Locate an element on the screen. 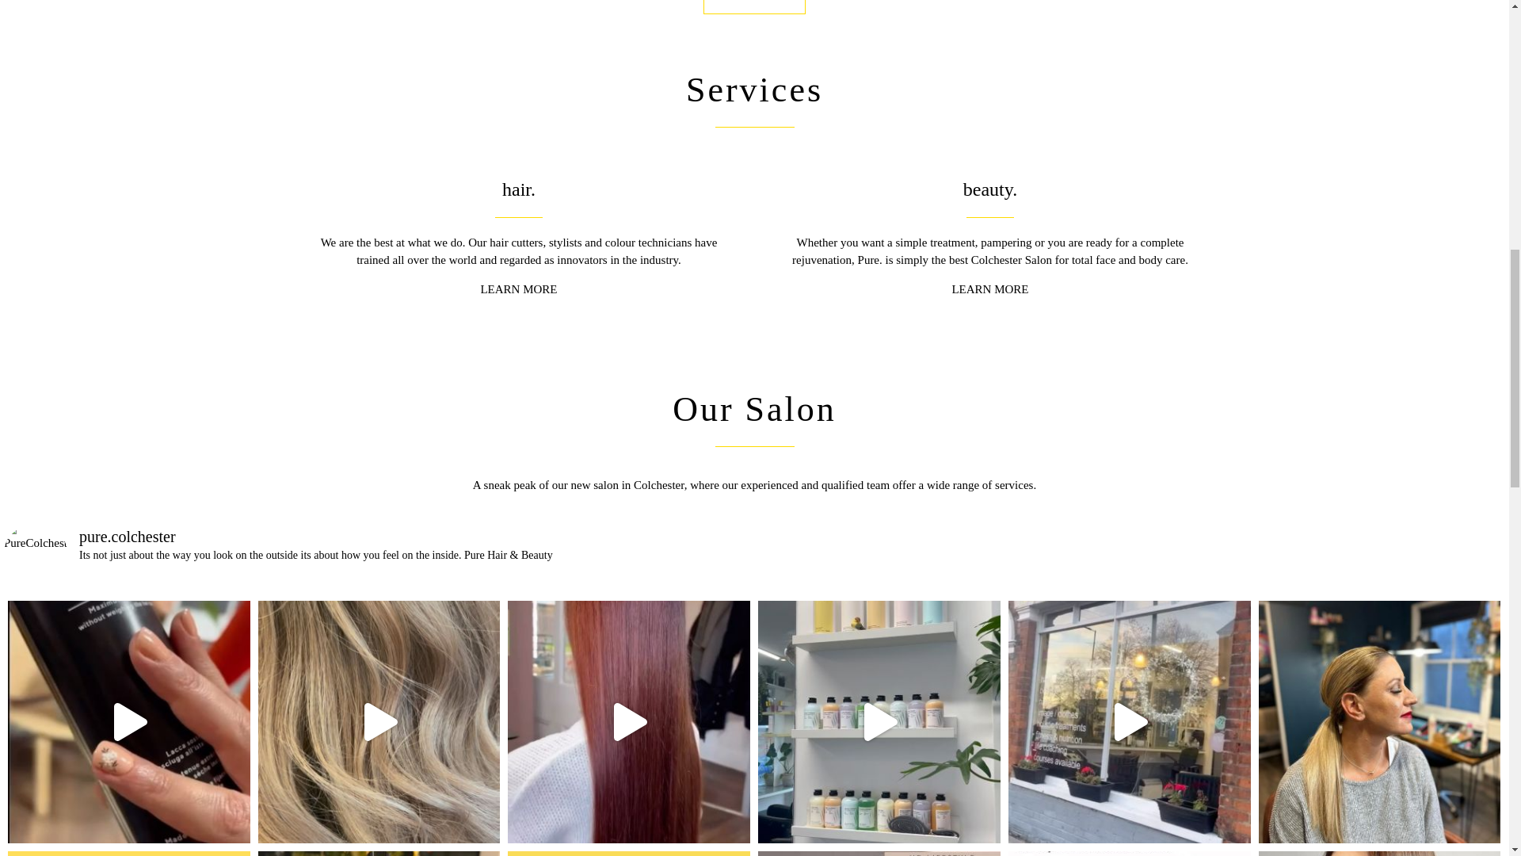 This screenshot has height=856, width=1521. hair. is located at coordinates (518, 189).